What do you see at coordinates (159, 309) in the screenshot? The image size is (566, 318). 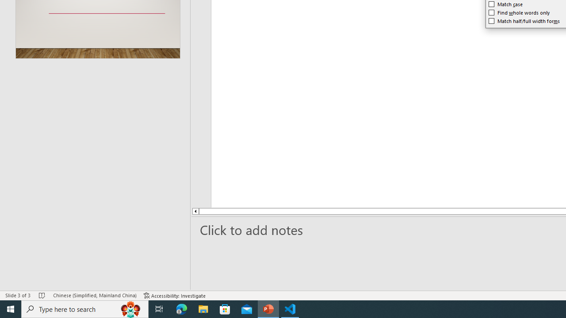 I see `Task View` at bounding box center [159, 309].